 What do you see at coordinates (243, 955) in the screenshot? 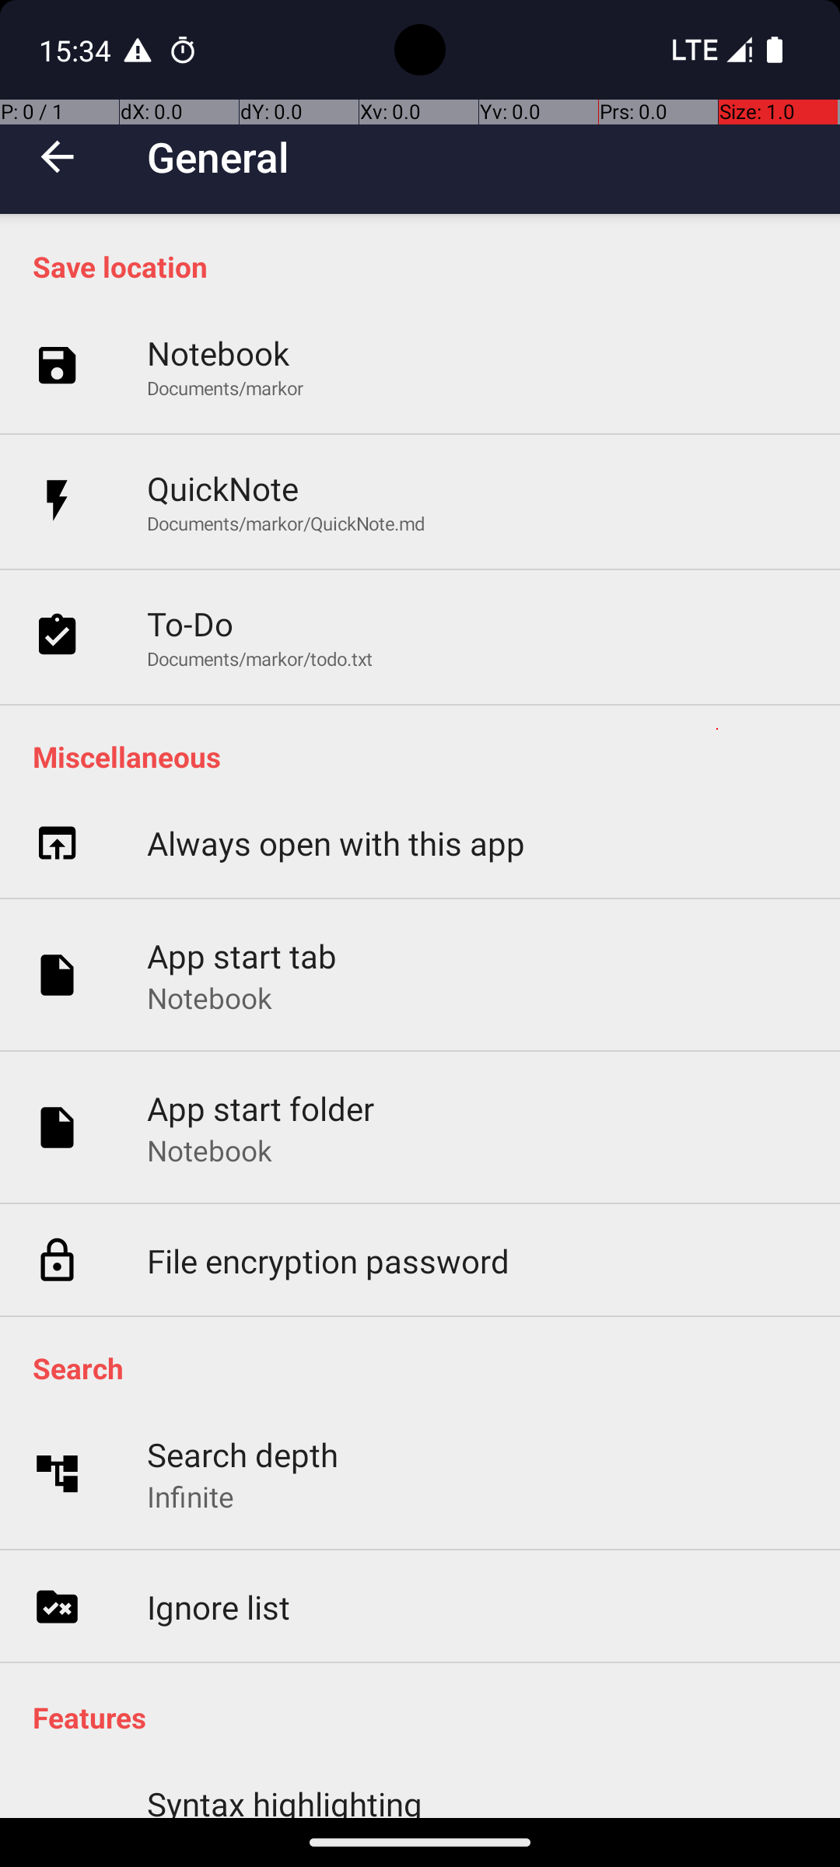
I see `App start tab` at bounding box center [243, 955].